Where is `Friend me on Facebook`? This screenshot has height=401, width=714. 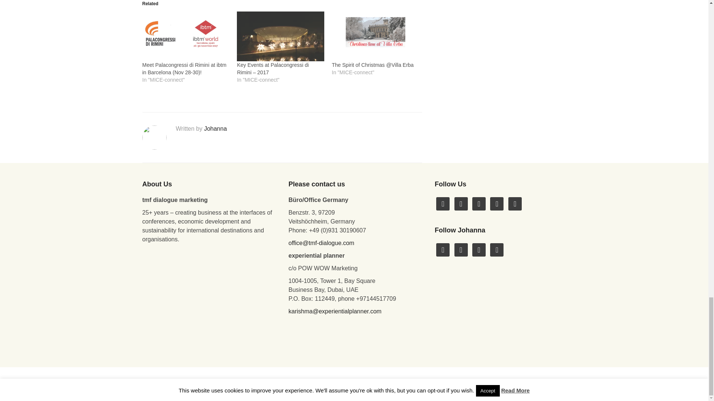
Friend me on Facebook is located at coordinates (443, 203).